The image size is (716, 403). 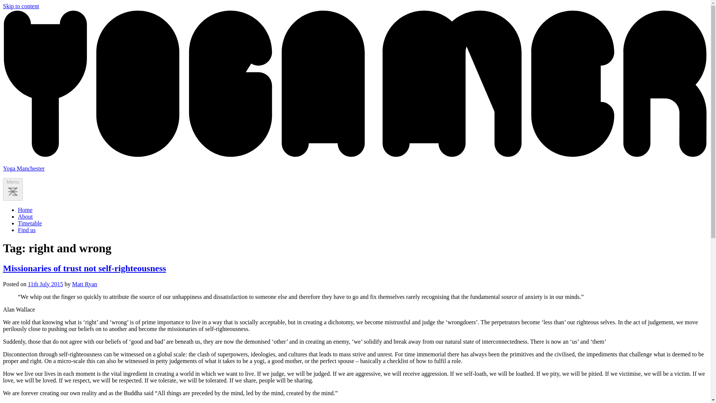 I want to click on Skip to content, so click(x=21, y=6).